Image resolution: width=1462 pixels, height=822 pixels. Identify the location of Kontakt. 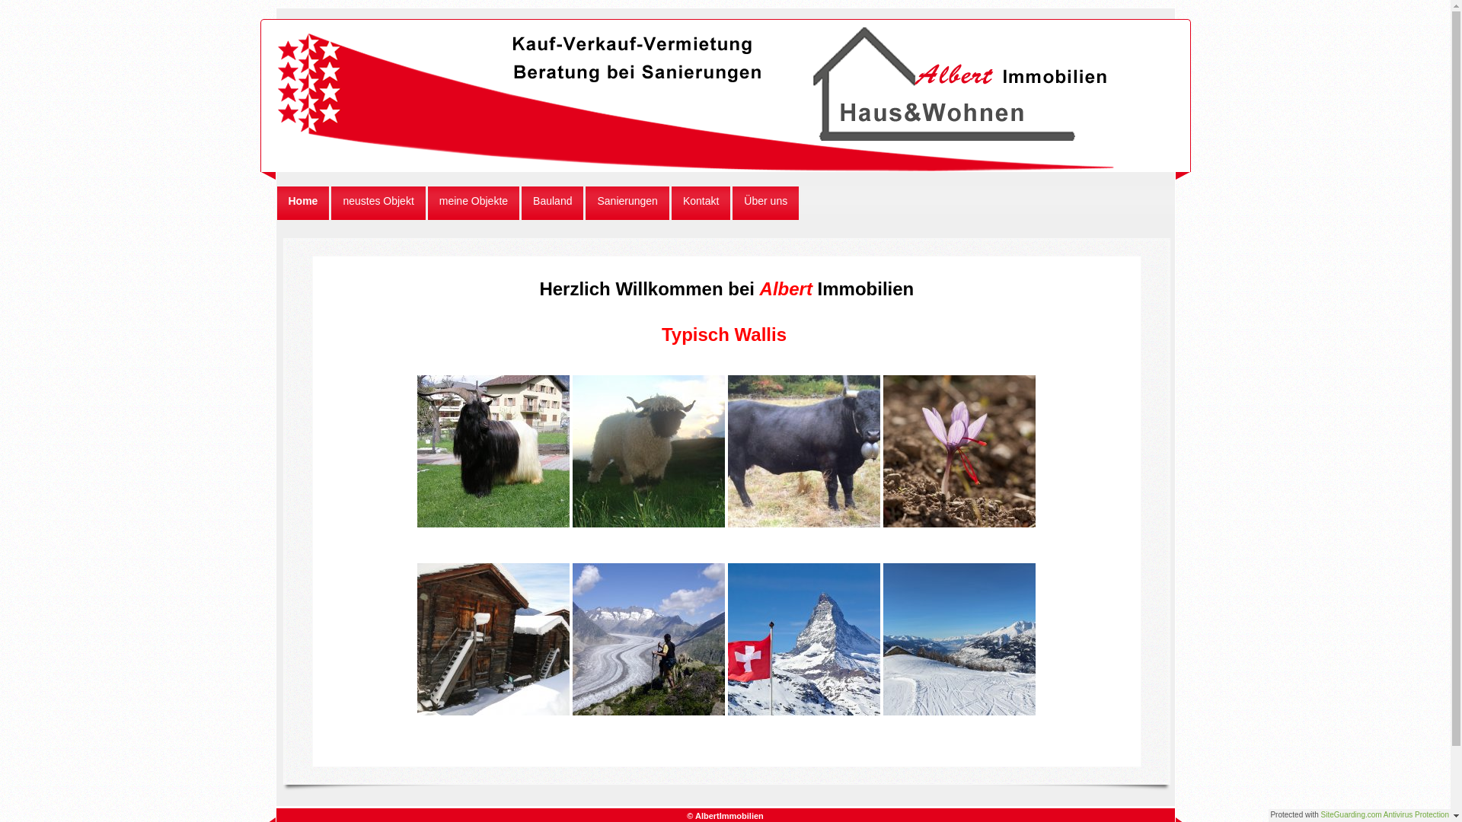
(701, 203).